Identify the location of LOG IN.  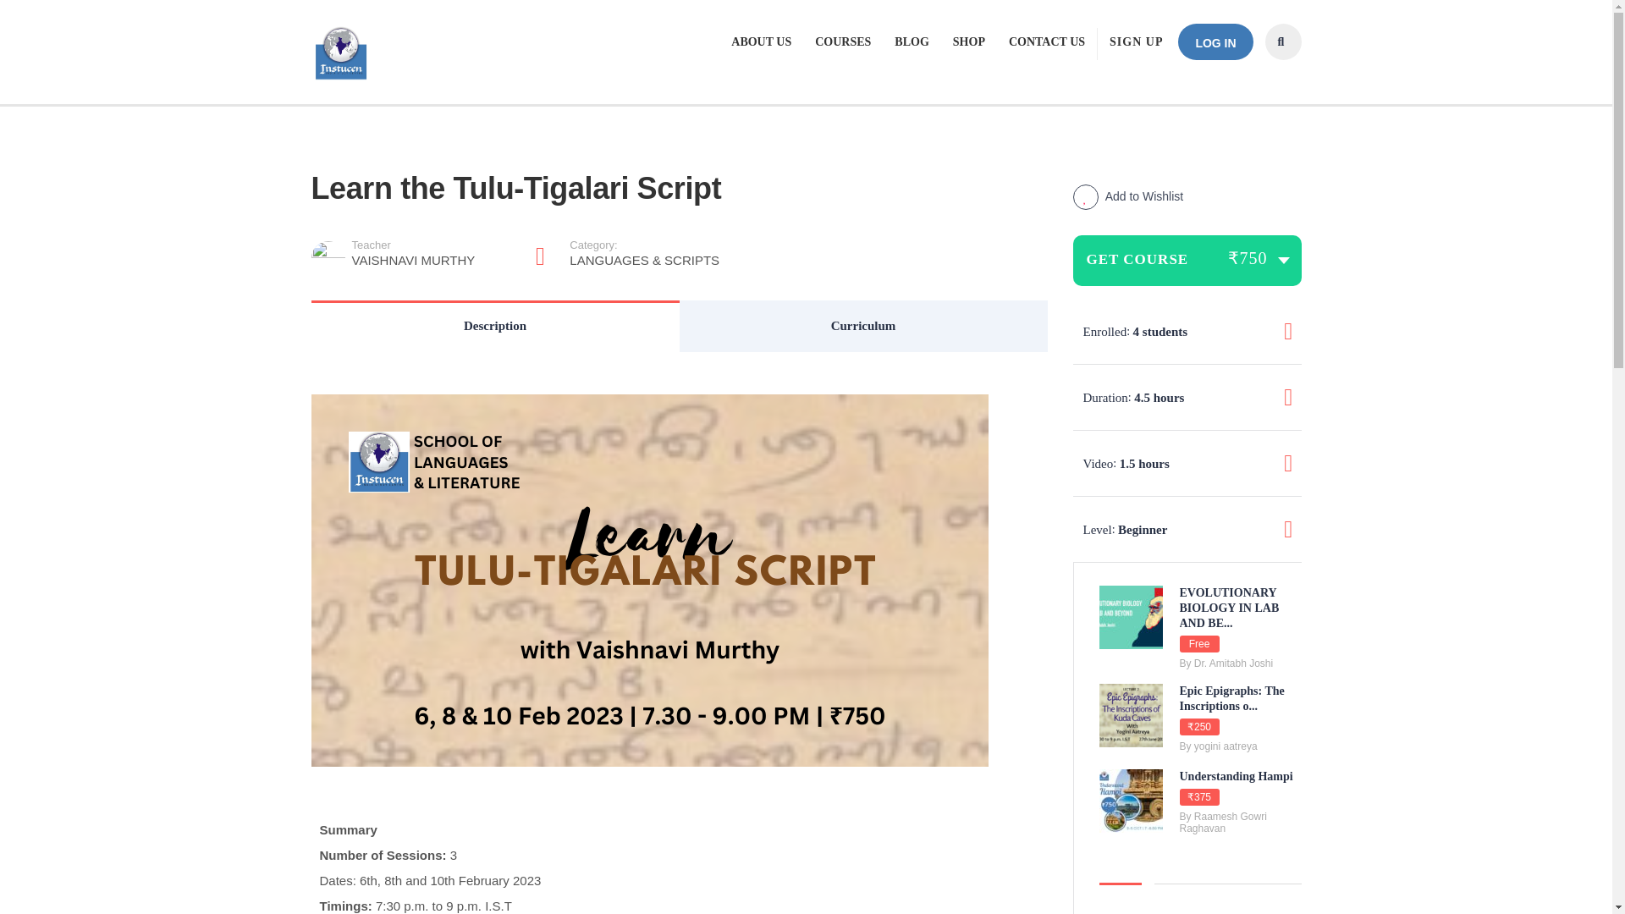
(1215, 42).